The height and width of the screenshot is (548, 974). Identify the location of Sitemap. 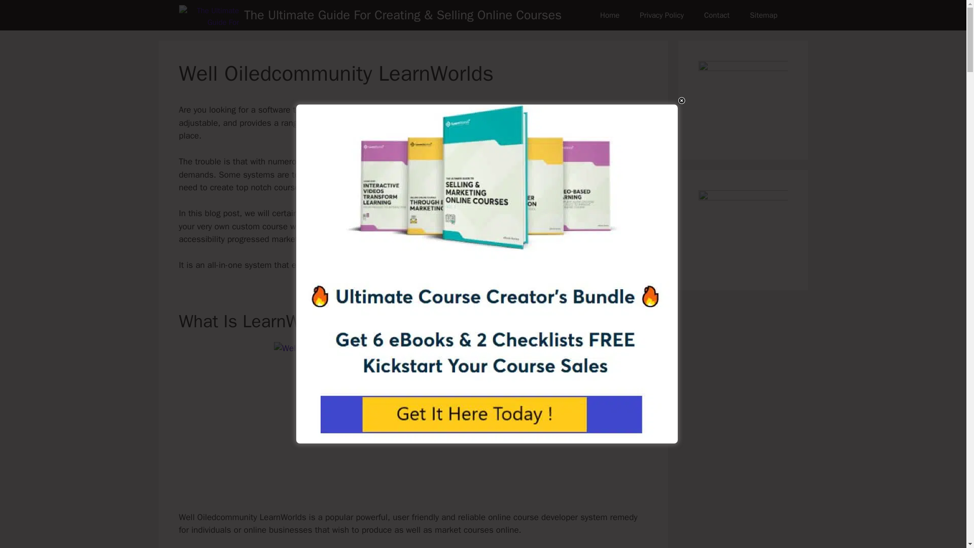
(763, 15).